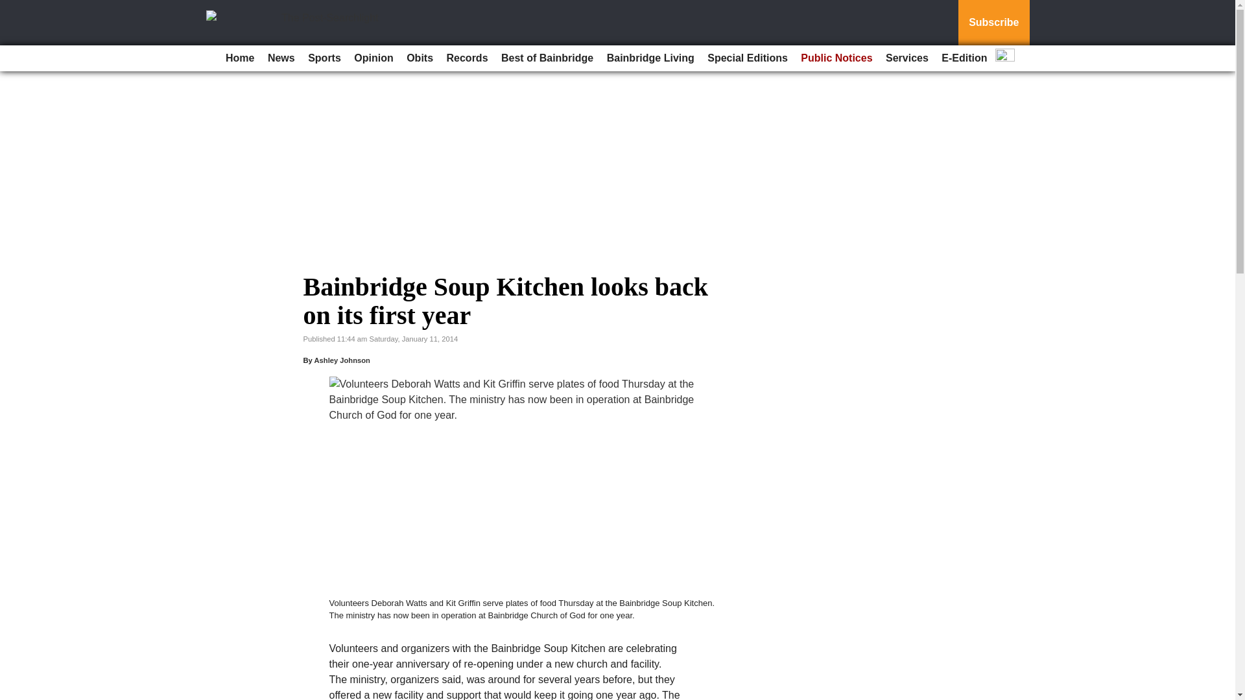 Image resolution: width=1245 pixels, height=700 pixels. What do you see at coordinates (993, 23) in the screenshot?
I see `Subscribe` at bounding box center [993, 23].